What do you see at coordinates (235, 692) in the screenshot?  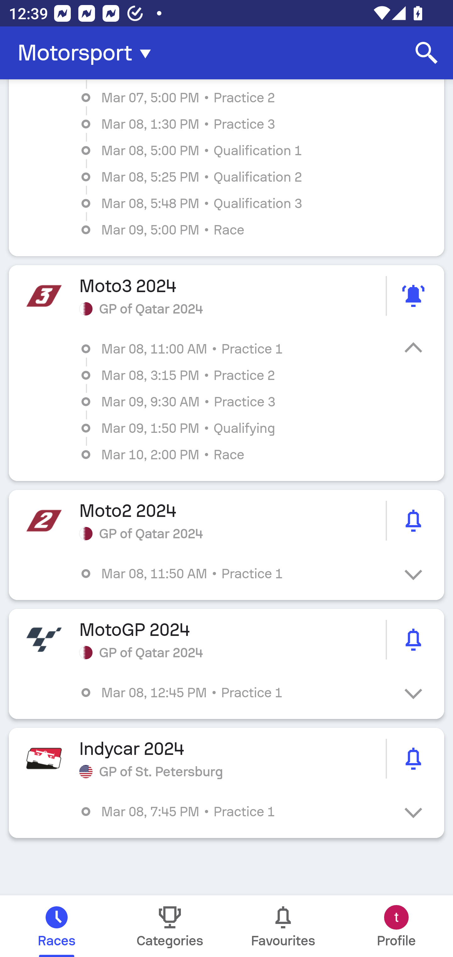 I see `Mar 08, 12:45 PM • Practice 1` at bounding box center [235, 692].